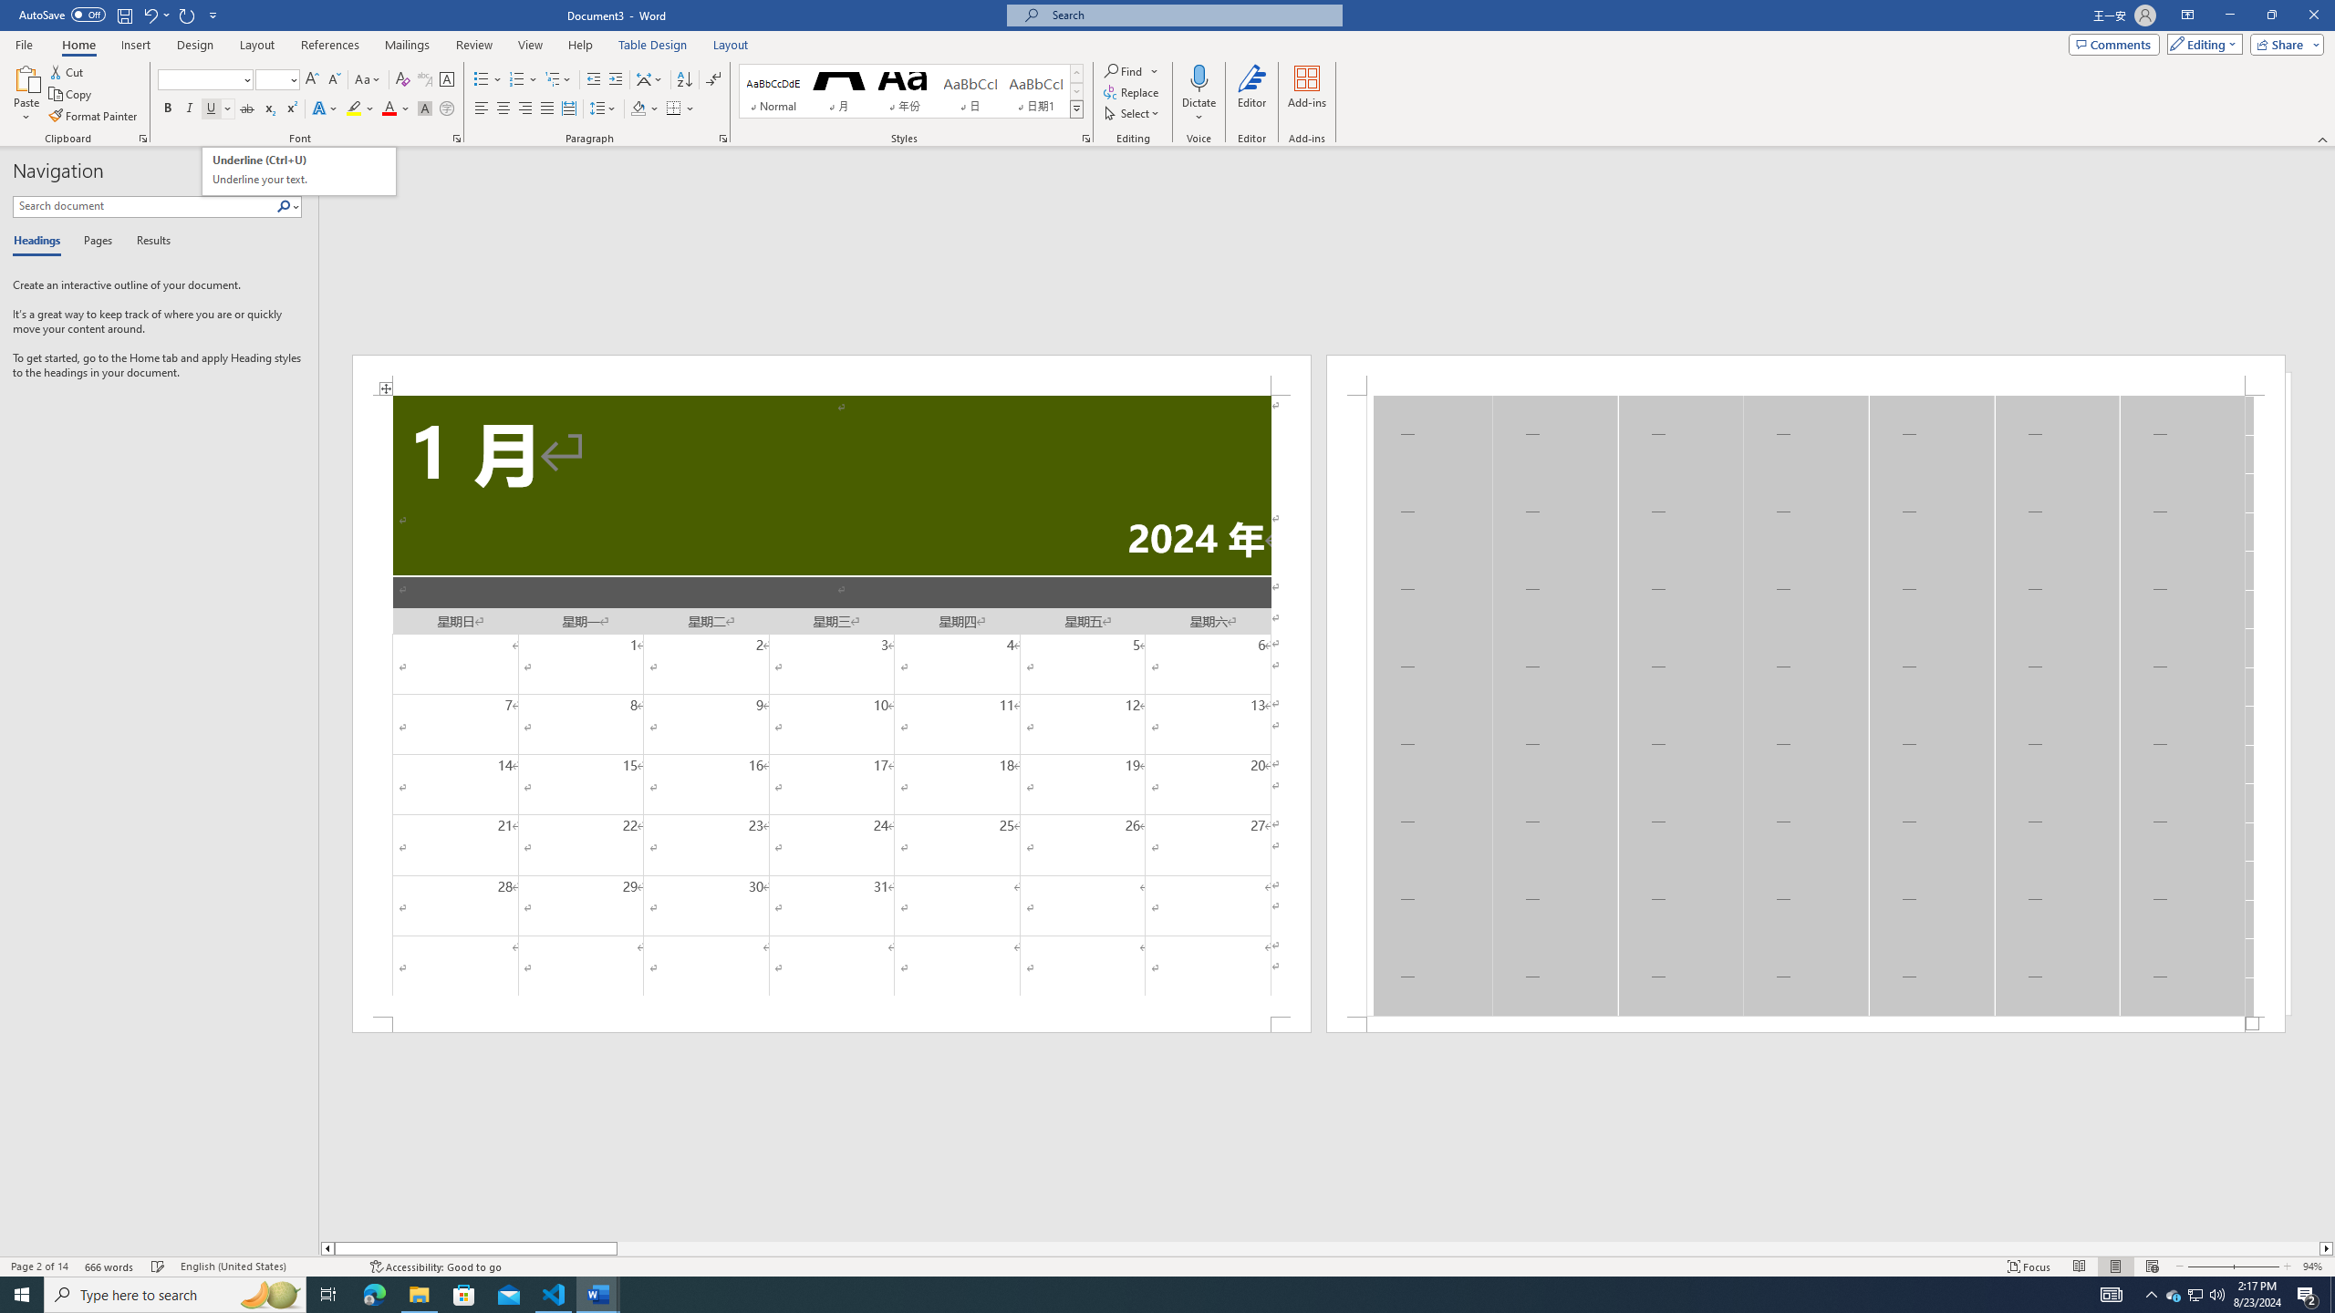  I want to click on Styles..., so click(1085, 139).